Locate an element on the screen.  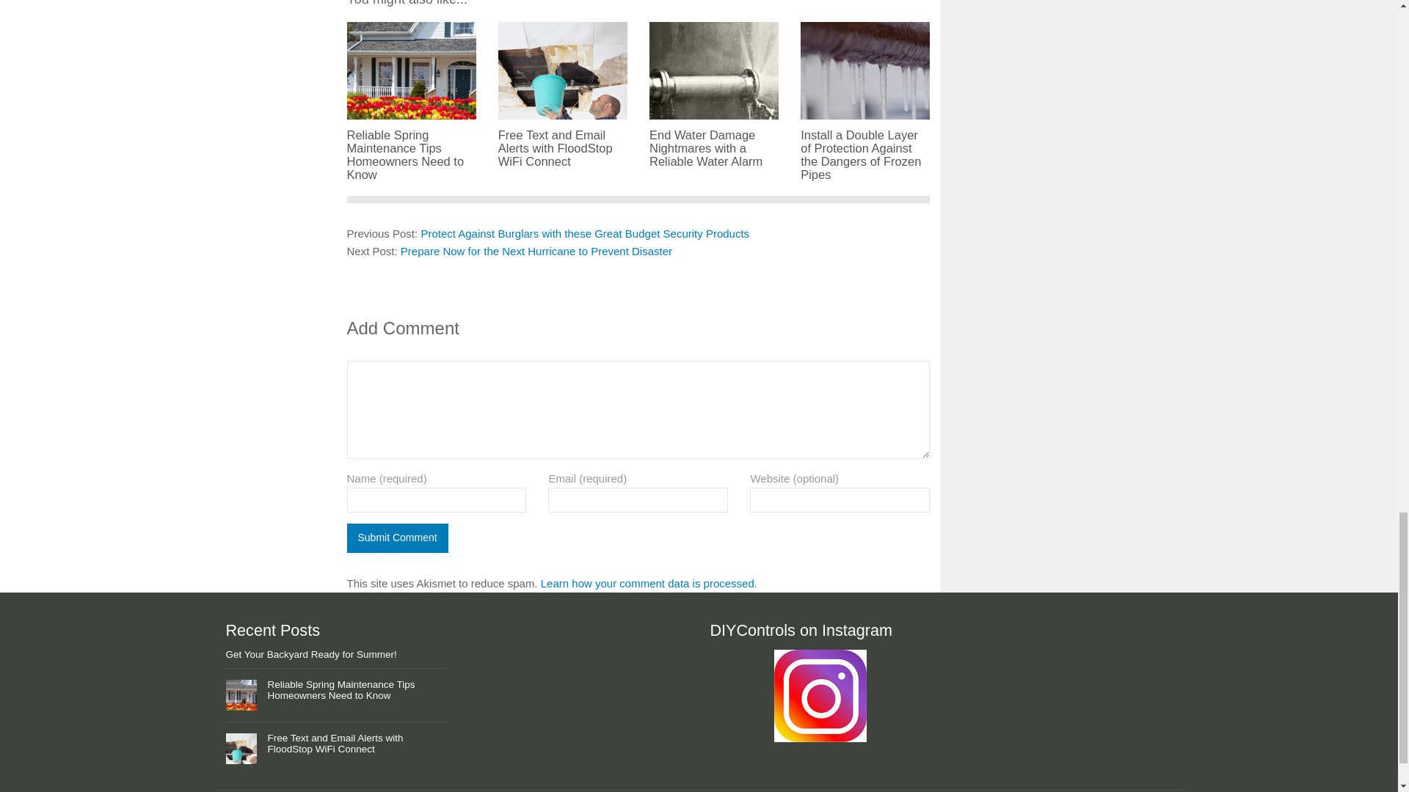
Free Text and Email Alerts with FloodStop WiFi Connect is located at coordinates (562, 140).